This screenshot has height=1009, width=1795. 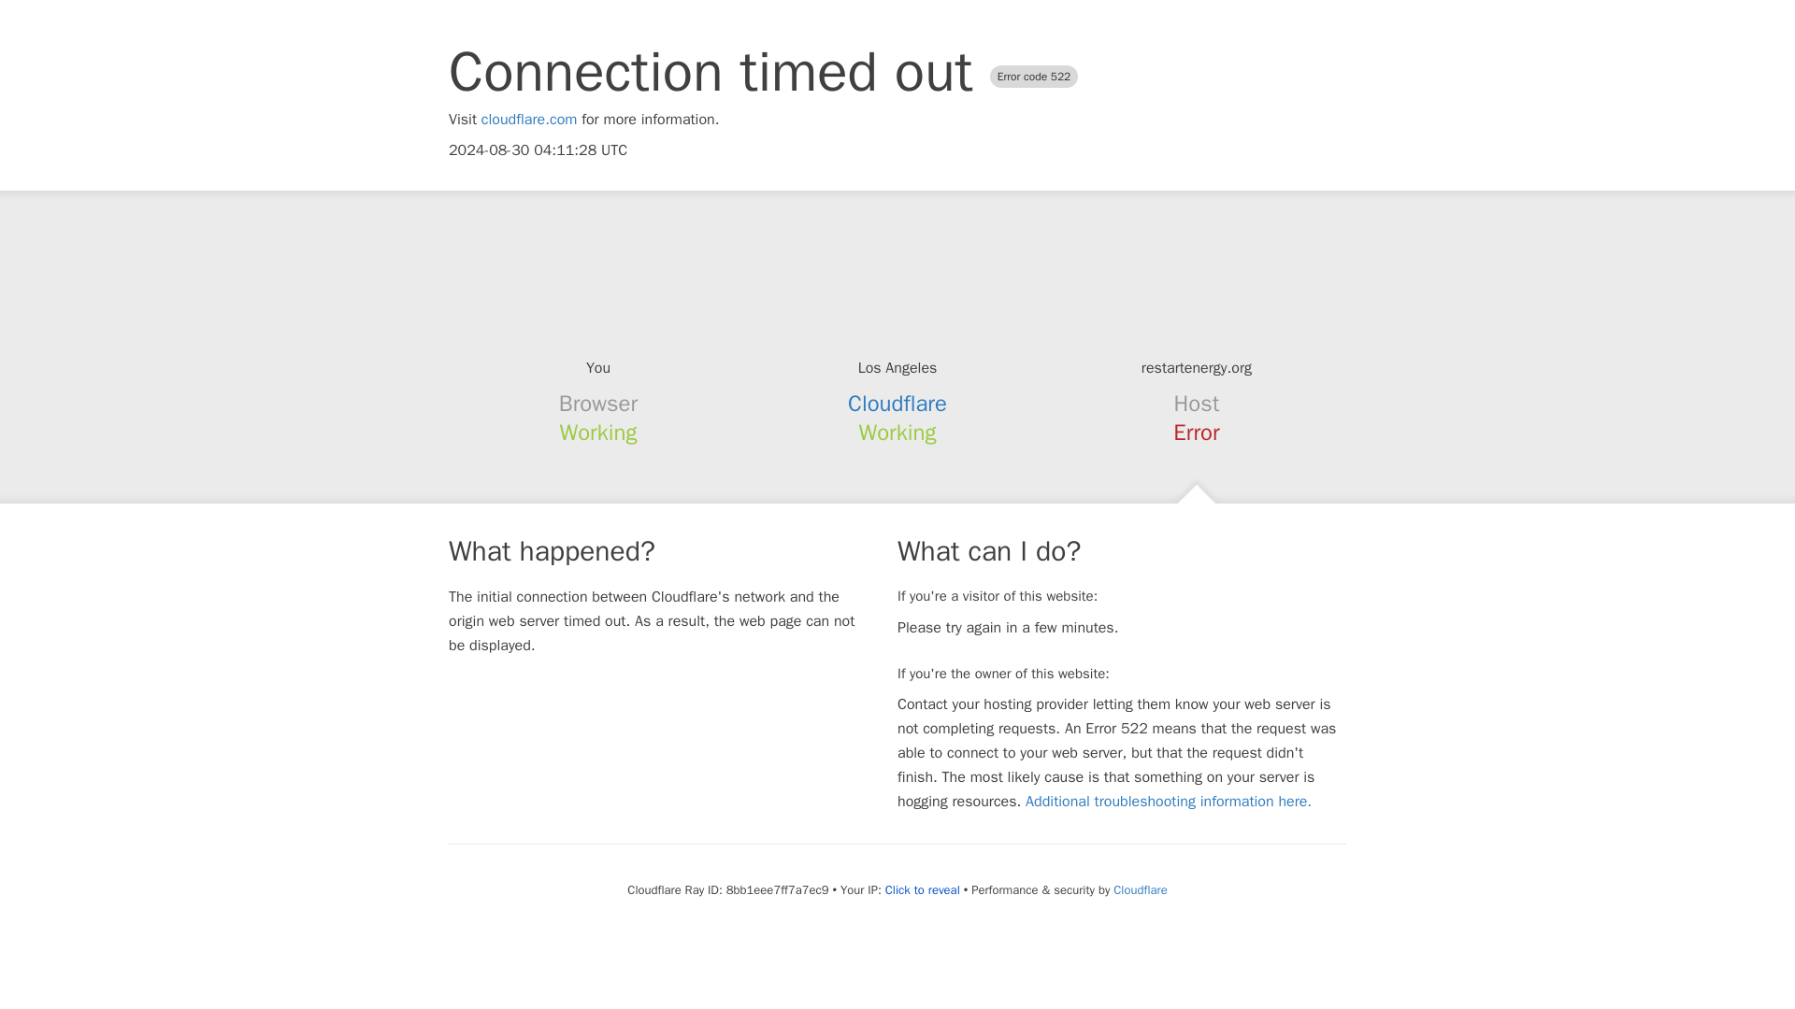 I want to click on cloudflare.com, so click(x=529, y=120).